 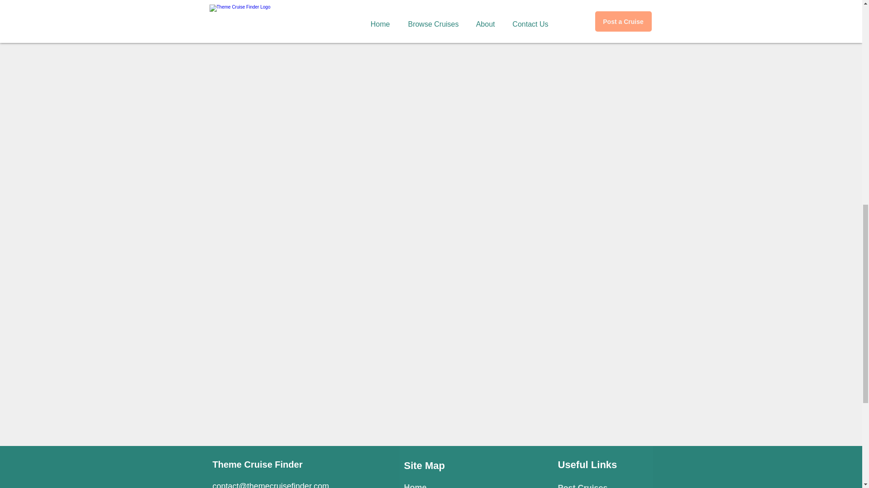 I want to click on Post Cruises, so click(x=583, y=486).